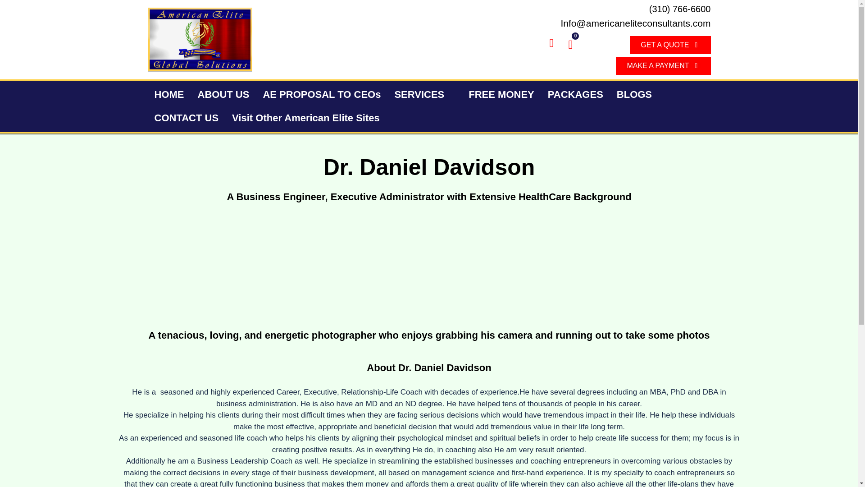 The height and width of the screenshot is (487, 865). What do you see at coordinates (424, 95) in the screenshot?
I see `SERVICES` at bounding box center [424, 95].